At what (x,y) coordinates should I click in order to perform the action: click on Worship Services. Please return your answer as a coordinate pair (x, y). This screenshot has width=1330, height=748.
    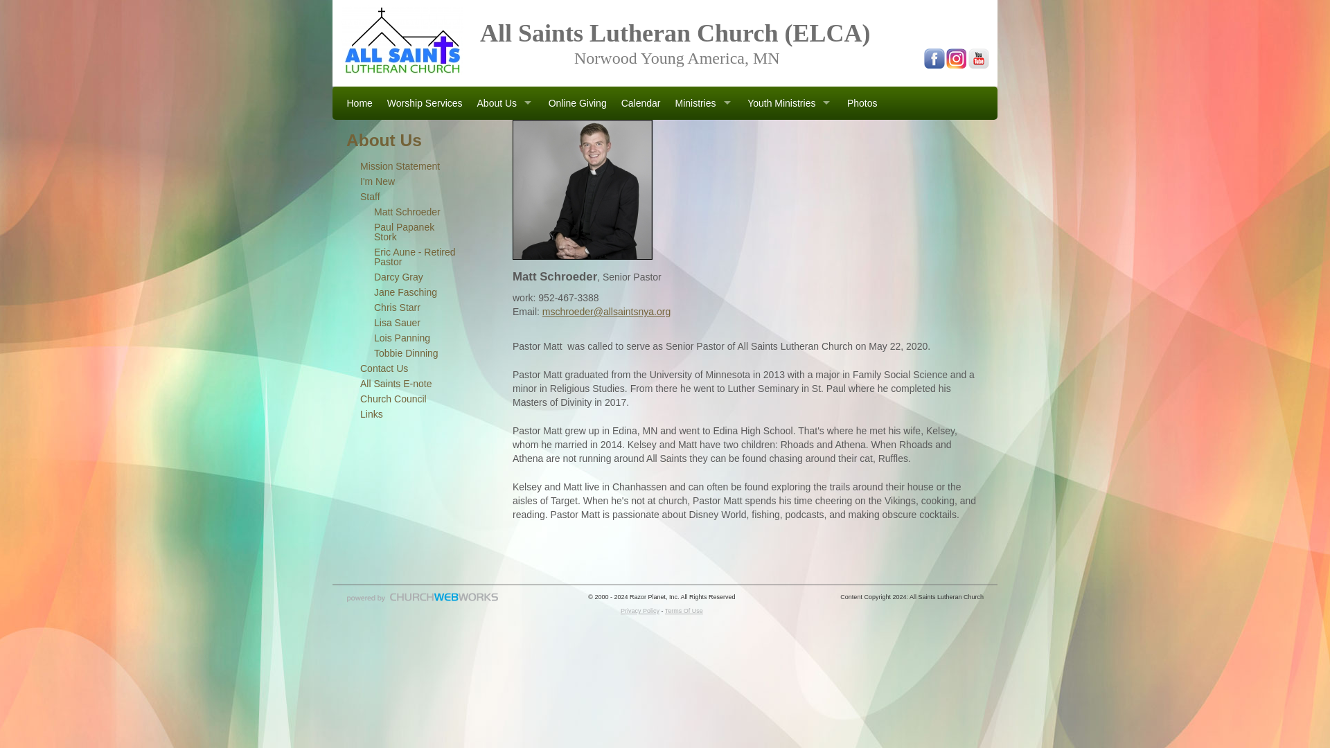
    Looking at the image, I should click on (424, 103).